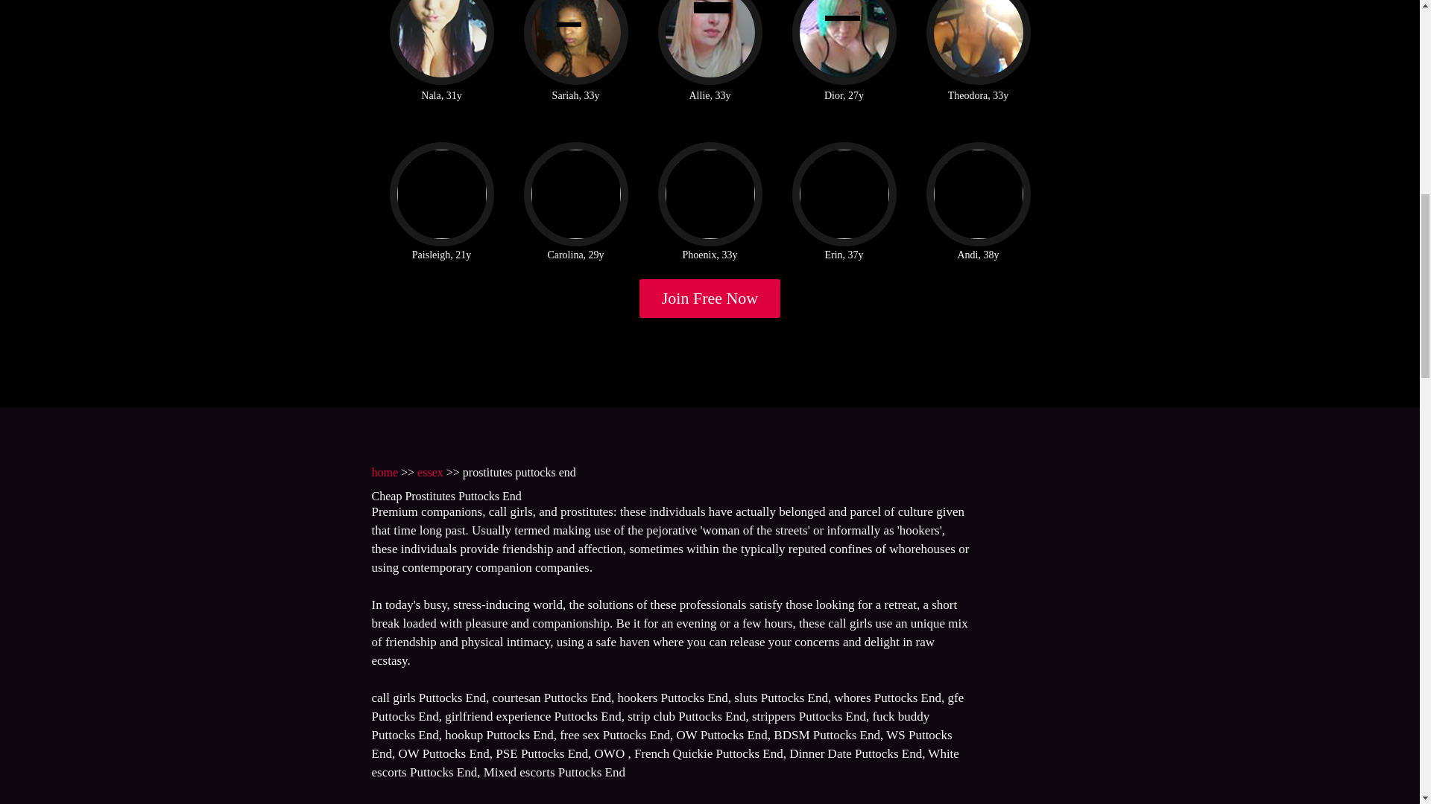 The image size is (1431, 804). I want to click on essex, so click(431, 472).